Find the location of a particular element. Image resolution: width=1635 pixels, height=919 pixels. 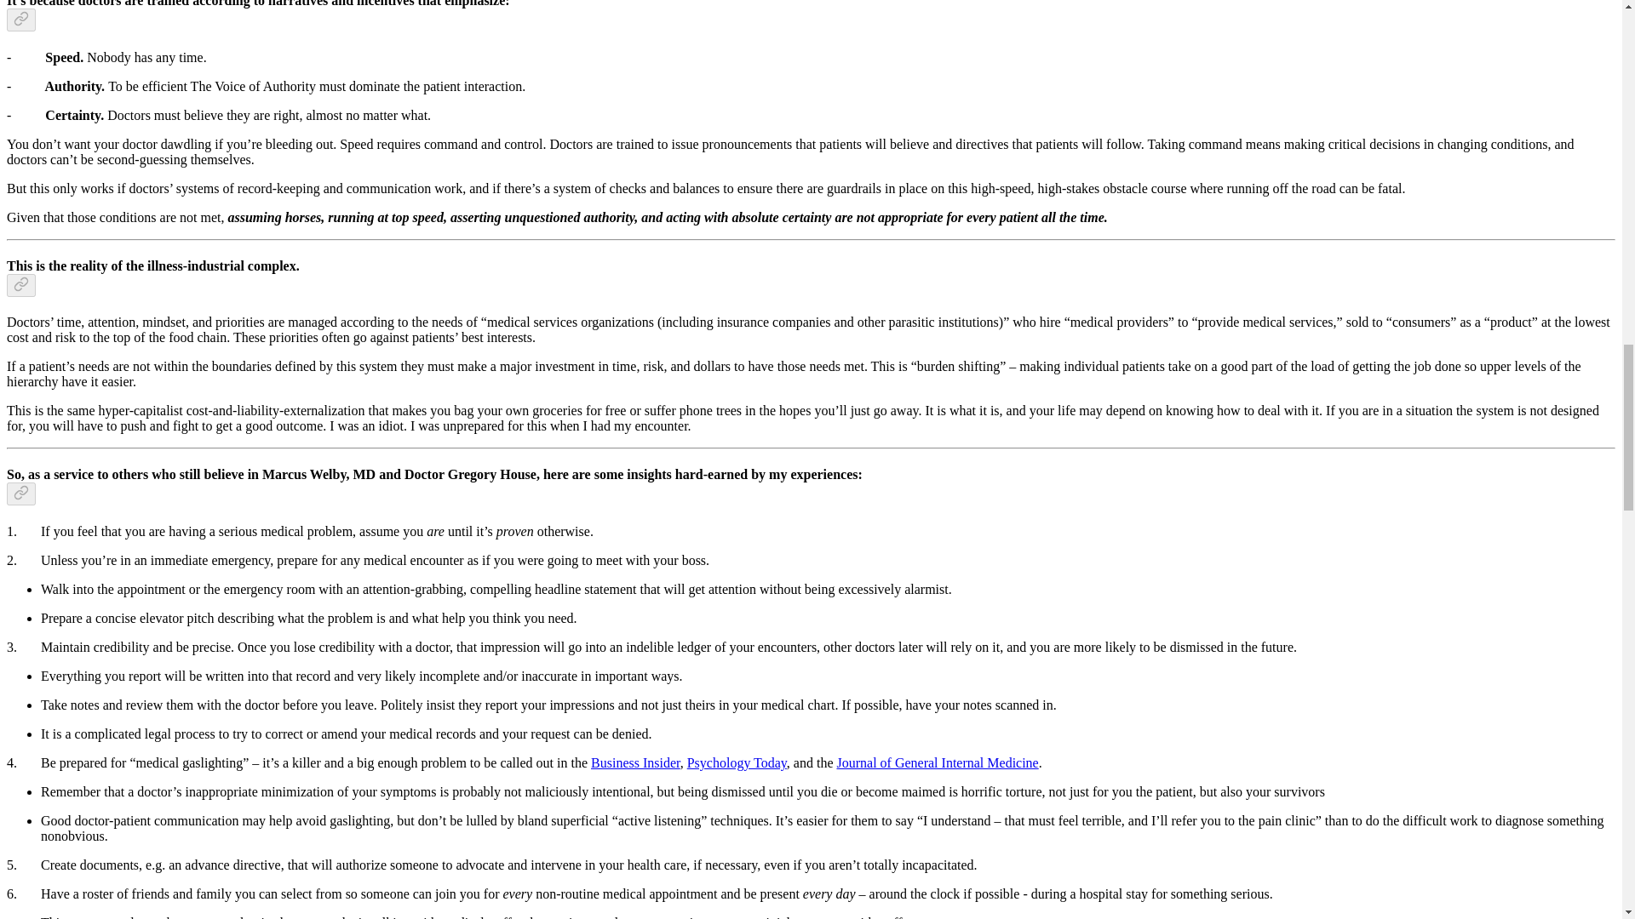

Journal of General Internal Medicine is located at coordinates (937, 762).